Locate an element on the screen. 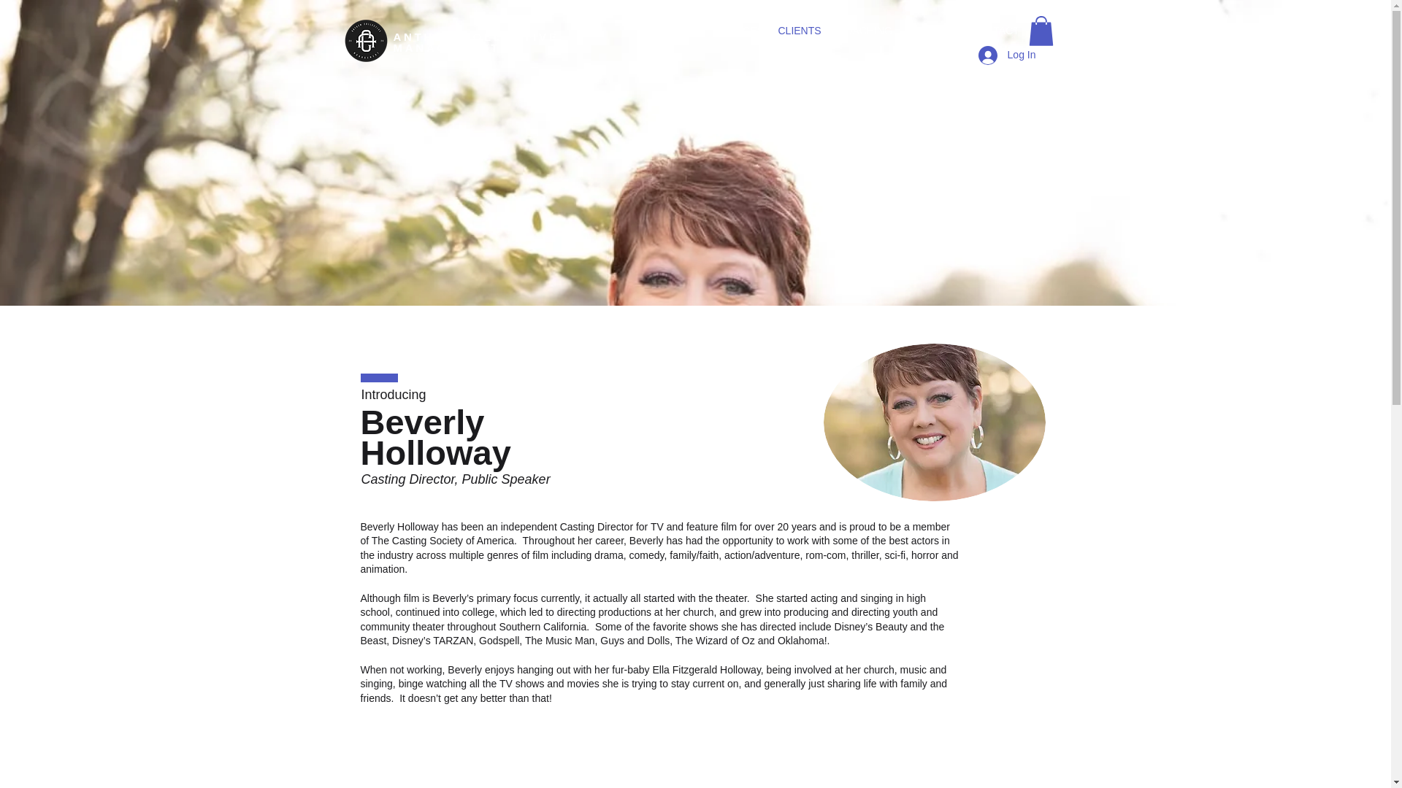 The width and height of the screenshot is (1402, 788). COACHING is located at coordinates (865, 30).